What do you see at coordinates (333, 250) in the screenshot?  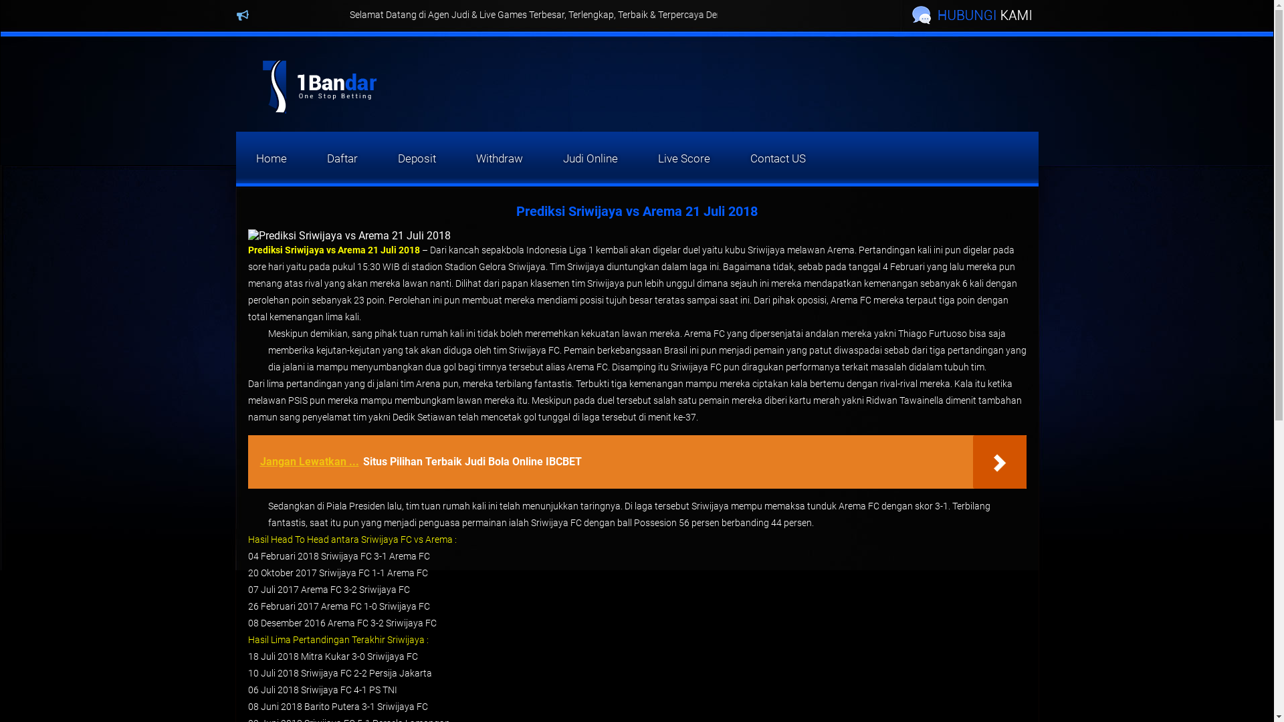 I see `Prediksi Sriwijaya vs Arema 21 Juli 2018` at bounding box center [333, 250].